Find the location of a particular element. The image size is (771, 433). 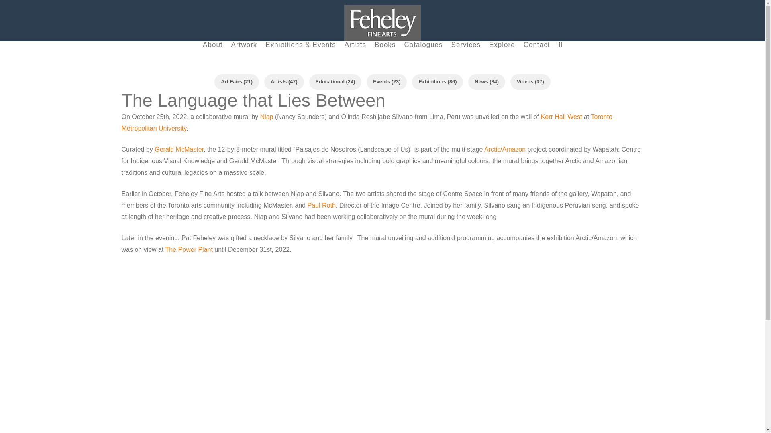

Artists is located at coordinates (355, 54).